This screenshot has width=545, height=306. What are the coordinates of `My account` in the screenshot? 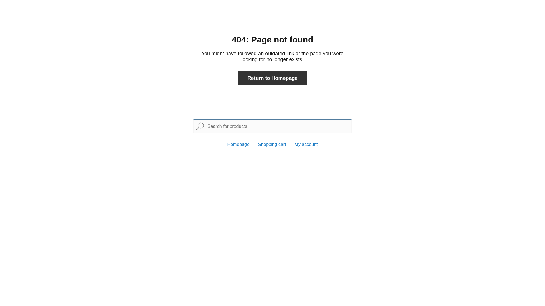 It's located at (306, 144).